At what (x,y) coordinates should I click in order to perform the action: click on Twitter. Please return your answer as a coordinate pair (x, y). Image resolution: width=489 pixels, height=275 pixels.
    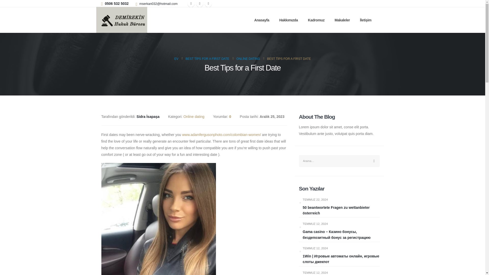
    Looking at the image, I should click on (200, 4).